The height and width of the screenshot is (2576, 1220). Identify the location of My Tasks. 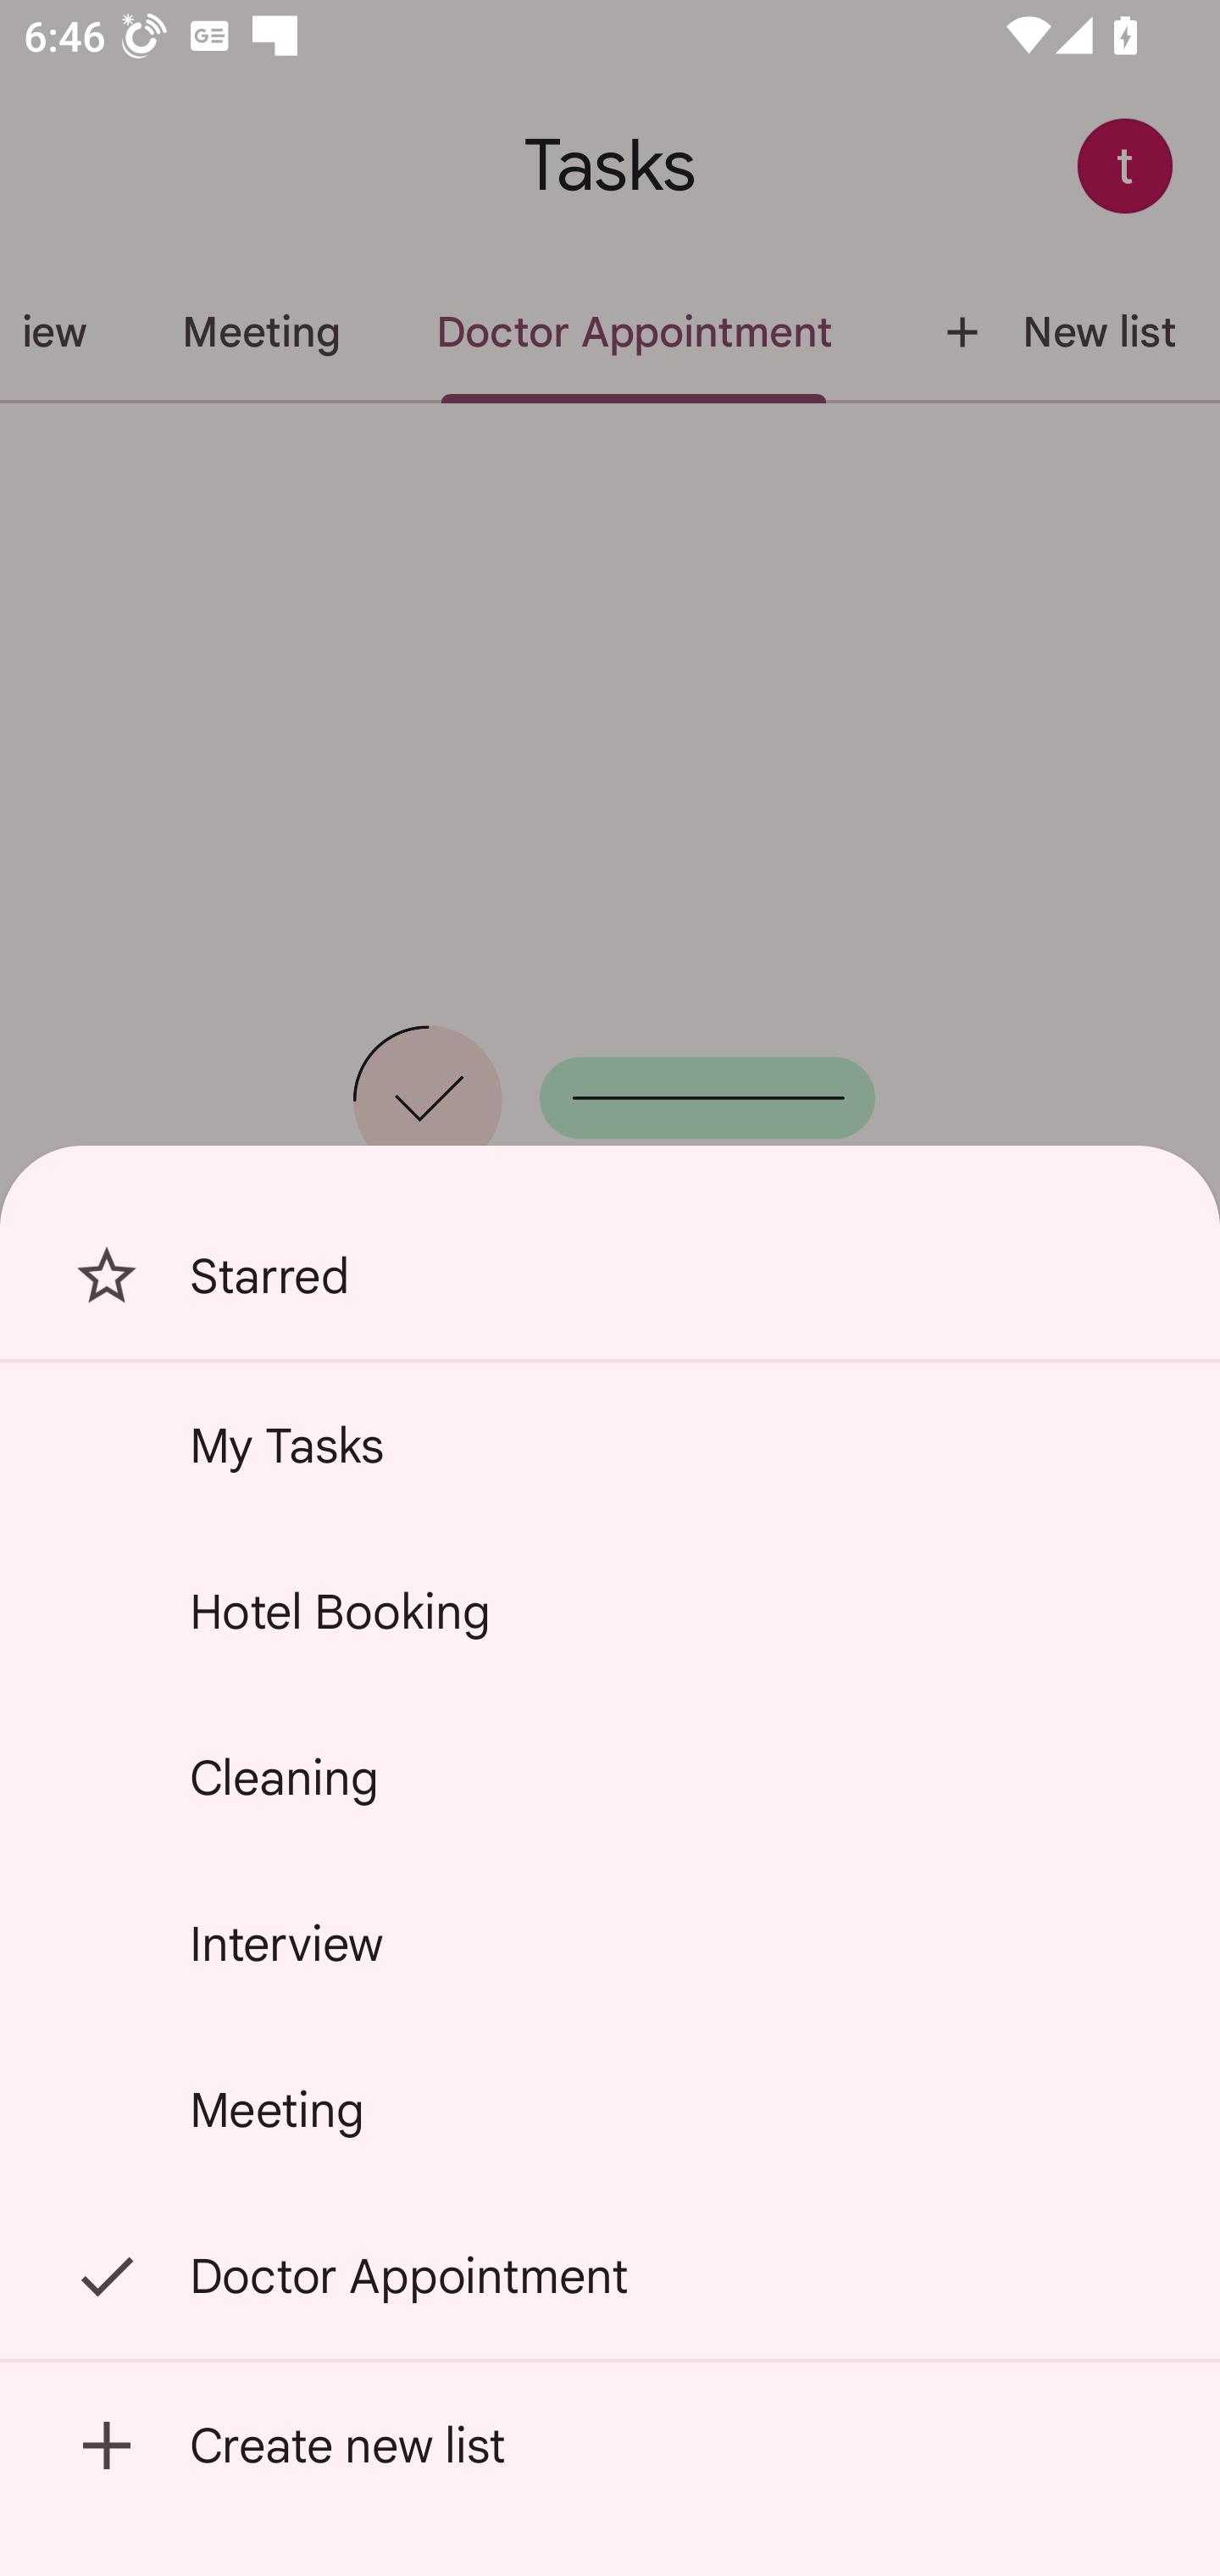
(610, 1445).